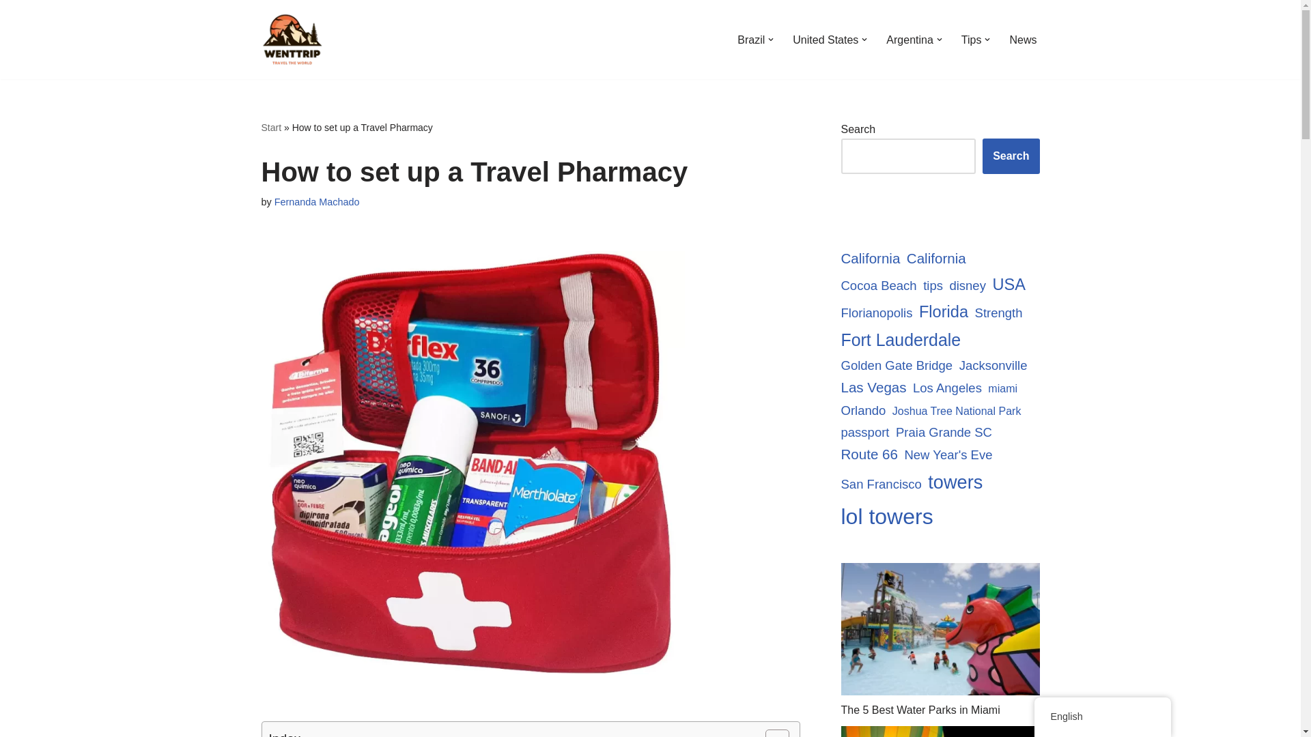  What do you see at coordinates (10, 29) in the screenshot?
I see `Skip to content` at bounding box center [10, 29].